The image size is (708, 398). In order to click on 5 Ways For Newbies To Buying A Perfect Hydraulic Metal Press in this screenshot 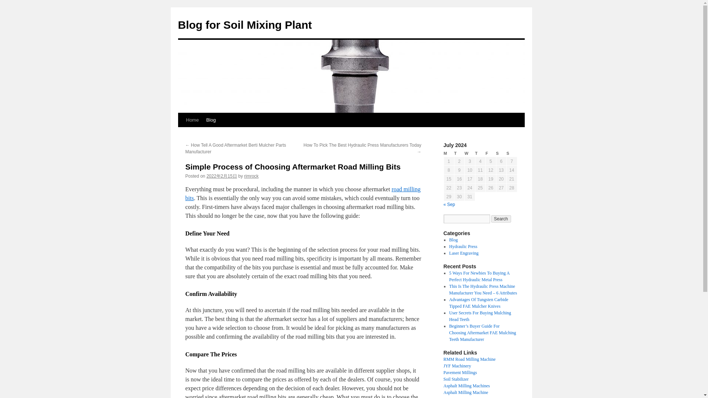, I will do `click(479, 276)`.